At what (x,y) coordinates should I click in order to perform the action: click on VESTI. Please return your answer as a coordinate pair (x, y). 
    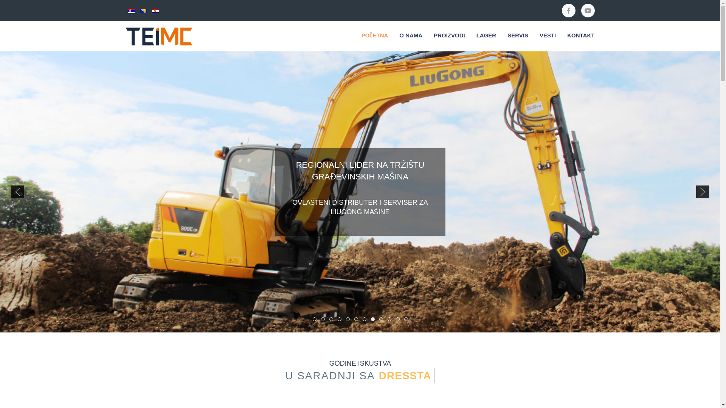
    Looking at the image, I should click on (548, 36).